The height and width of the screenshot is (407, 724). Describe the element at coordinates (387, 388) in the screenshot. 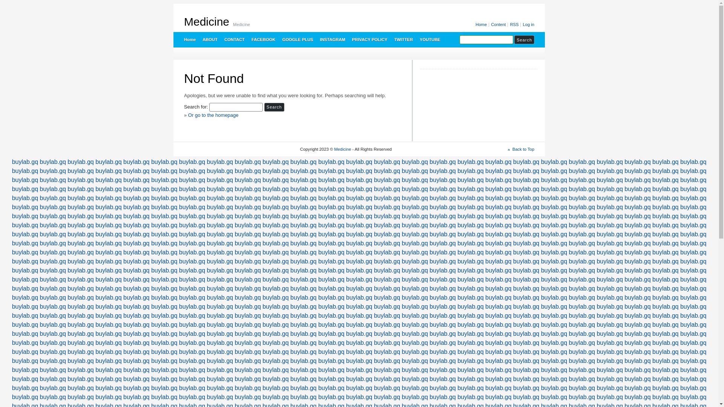

I see `buylab.gq` at that location.